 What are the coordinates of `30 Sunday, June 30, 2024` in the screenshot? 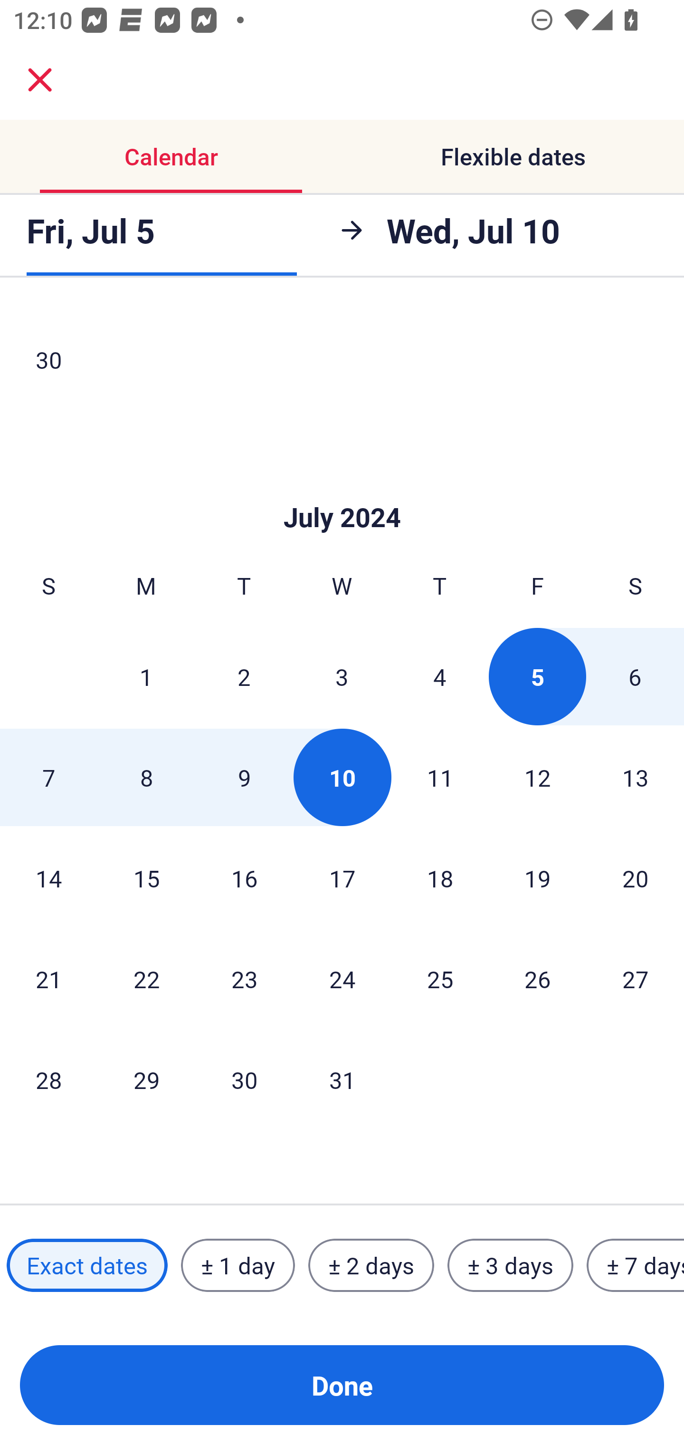 It's located at (48, 359).